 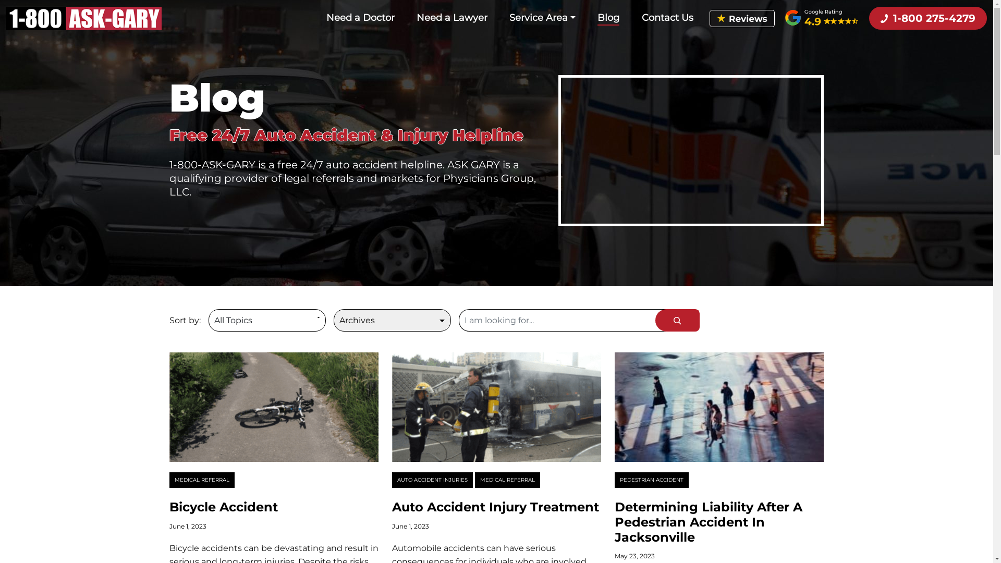 I want to click on June 1, 2023, so click(x=188, y=527).